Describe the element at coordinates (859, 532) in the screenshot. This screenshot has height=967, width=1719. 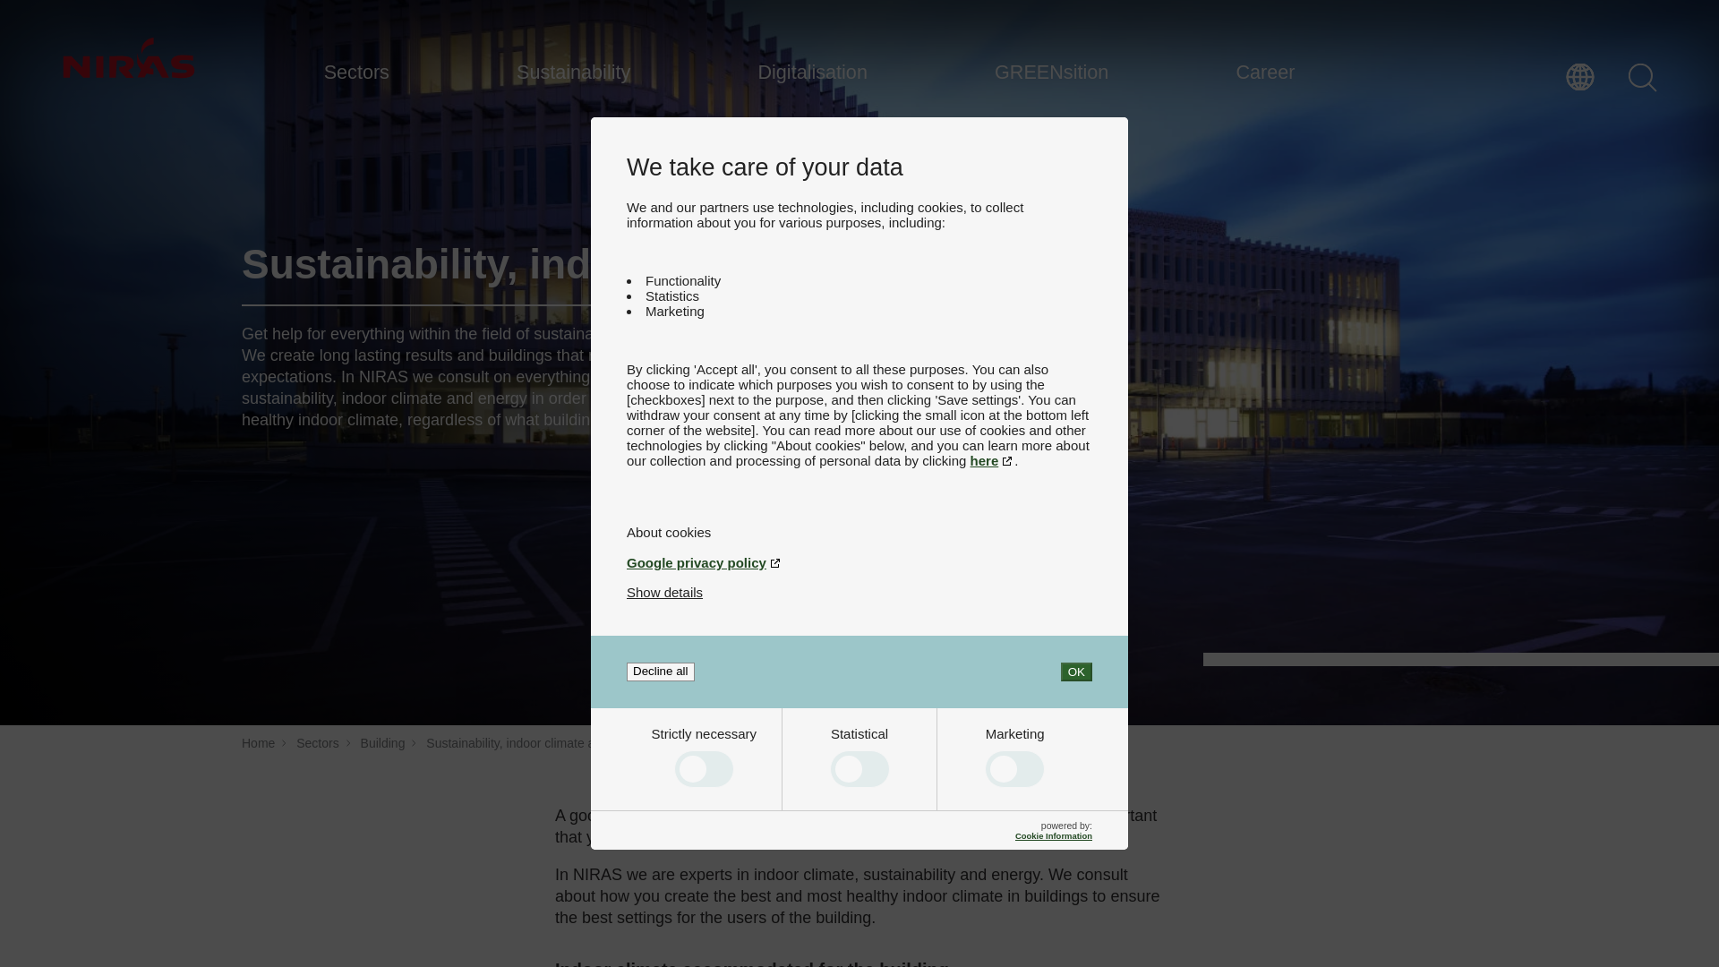
I see `About cookies` at that location.